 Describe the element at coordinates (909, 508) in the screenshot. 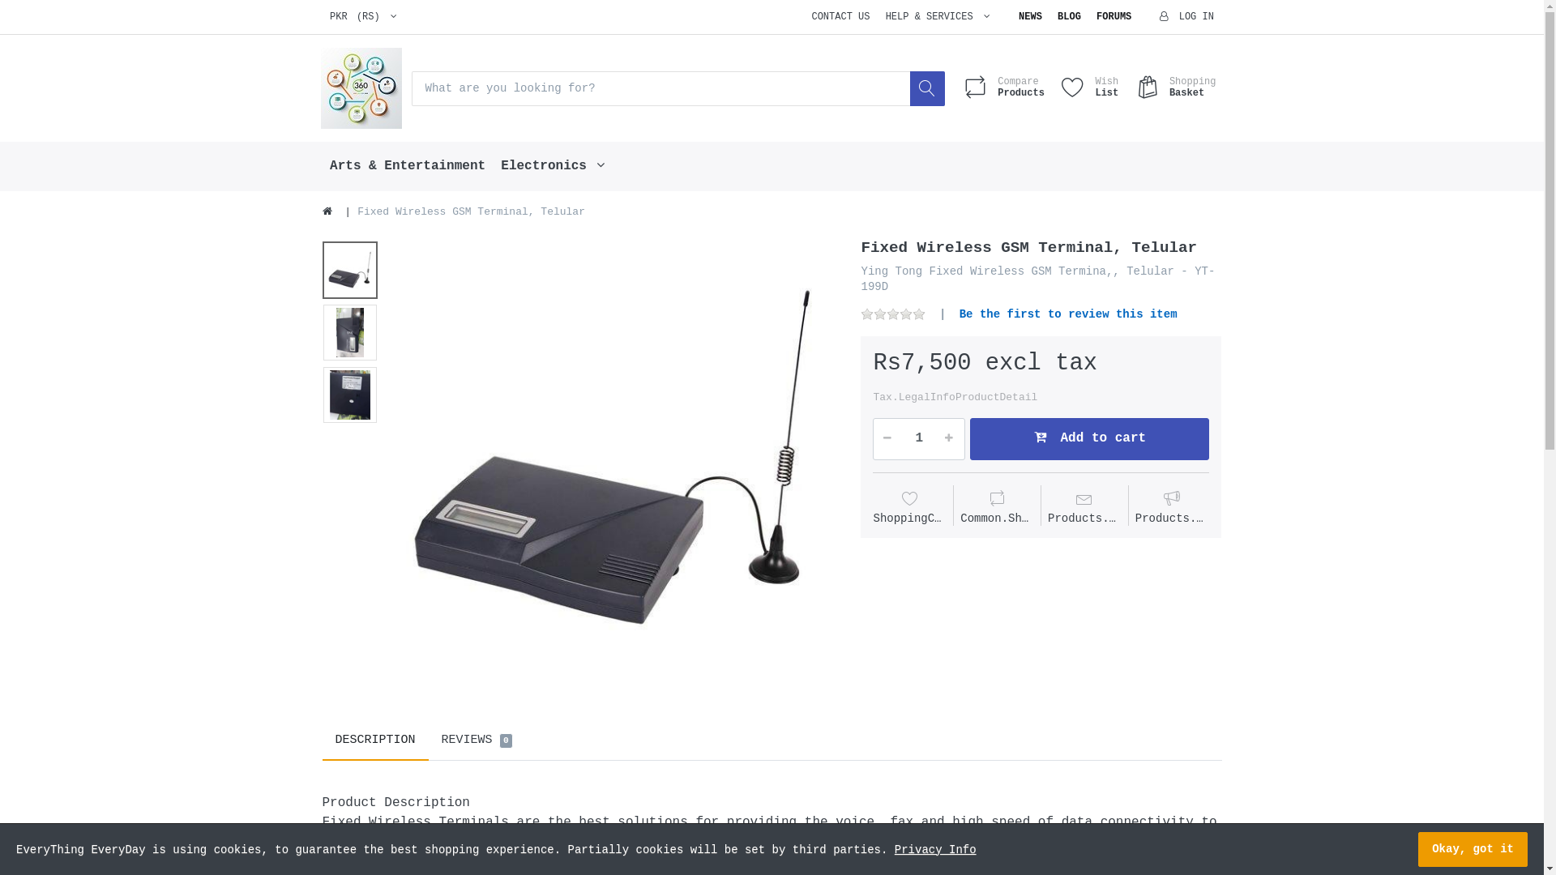

I see `ShoppingCart.AddToWishlist.Short` at that location.